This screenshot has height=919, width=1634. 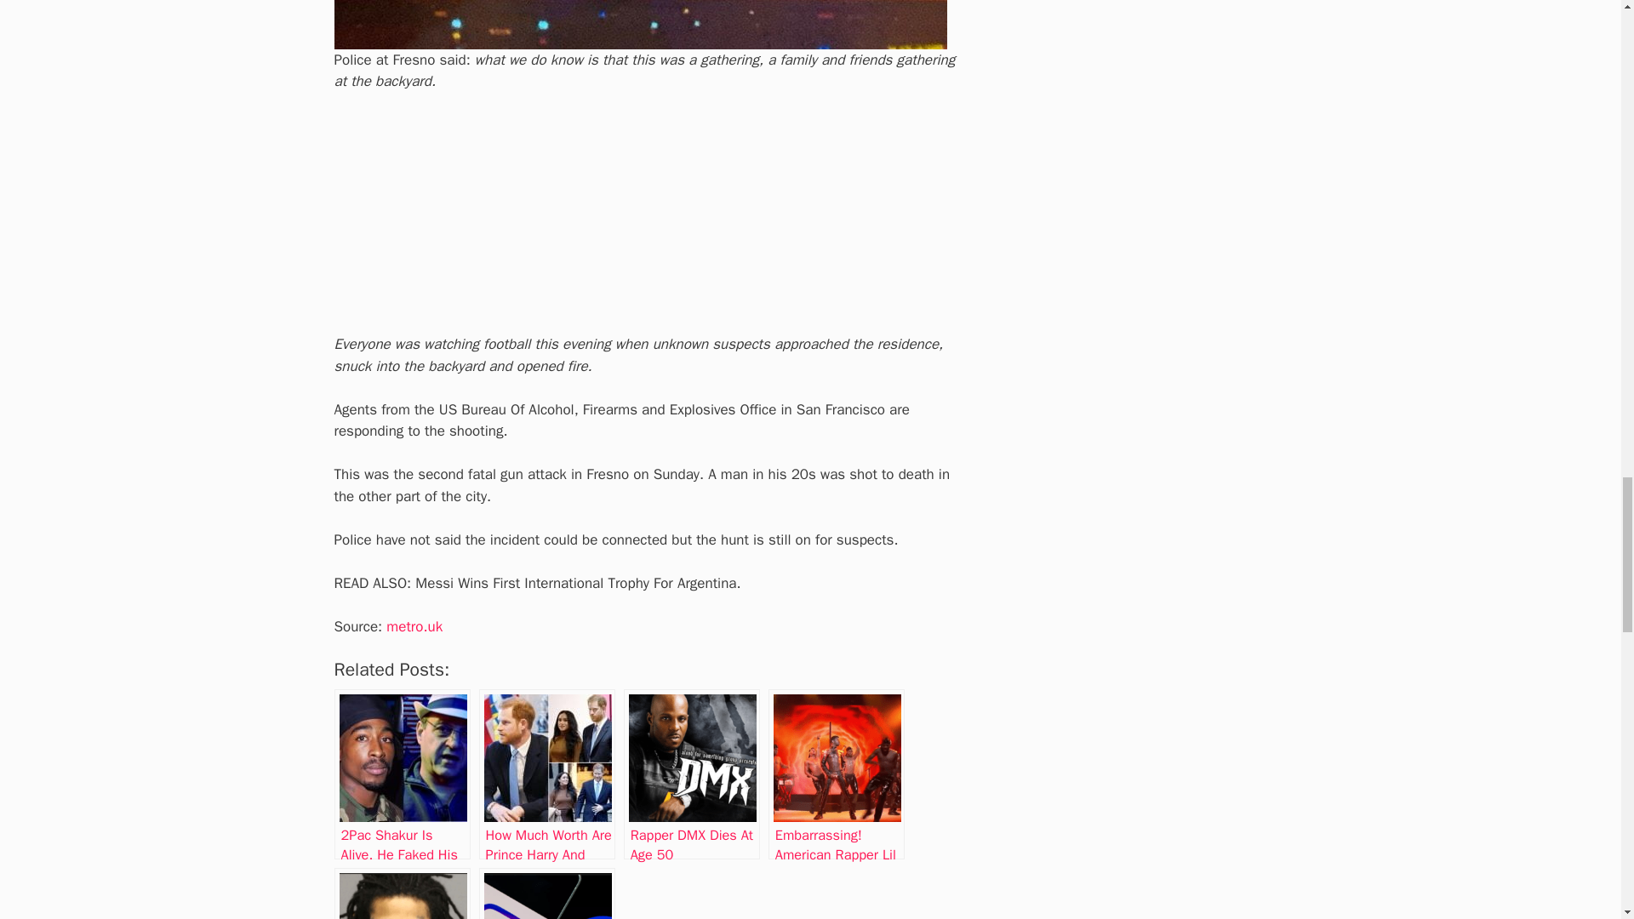 What do you see at coordinates (546, 893) in the screenshot?
I see `Facebook And Instagram Shuts For 2nd Time In A Week` at bounding box center [546, 893].